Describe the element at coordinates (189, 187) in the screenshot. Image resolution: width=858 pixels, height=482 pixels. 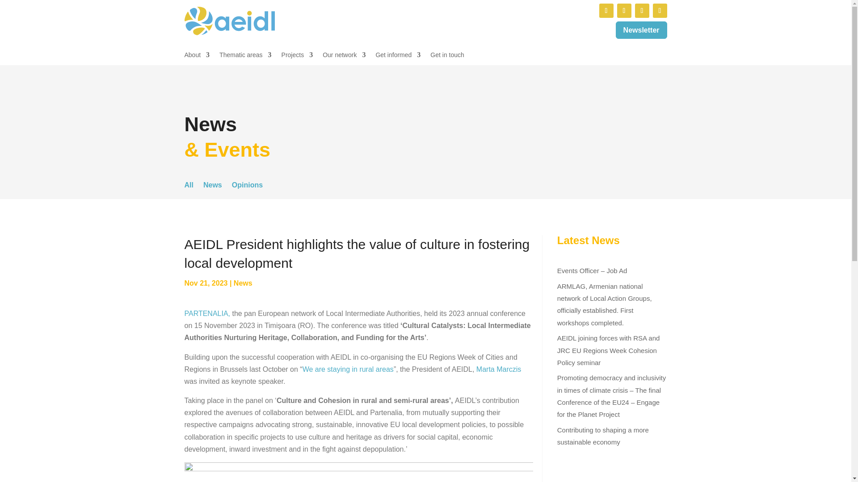
I see `All` at that location.